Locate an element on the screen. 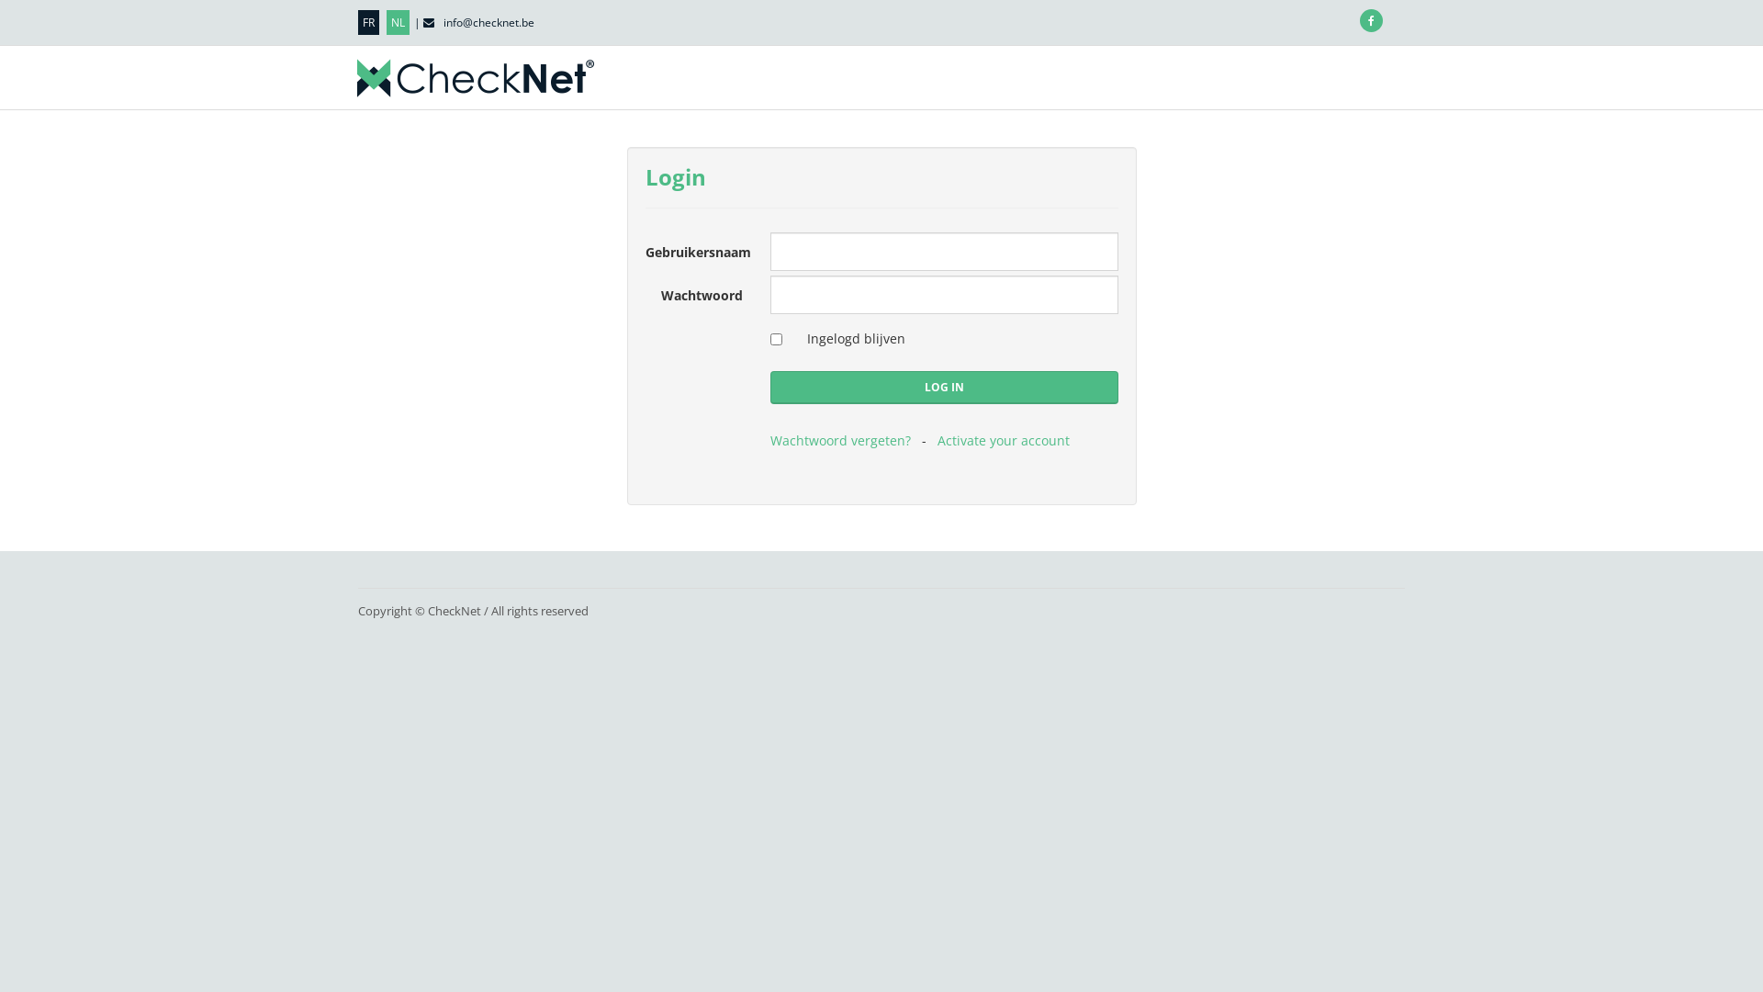 Image resolution: width=1763 pixels, height=992 pixels. Activate your account is located at coordinates (1004, 441).